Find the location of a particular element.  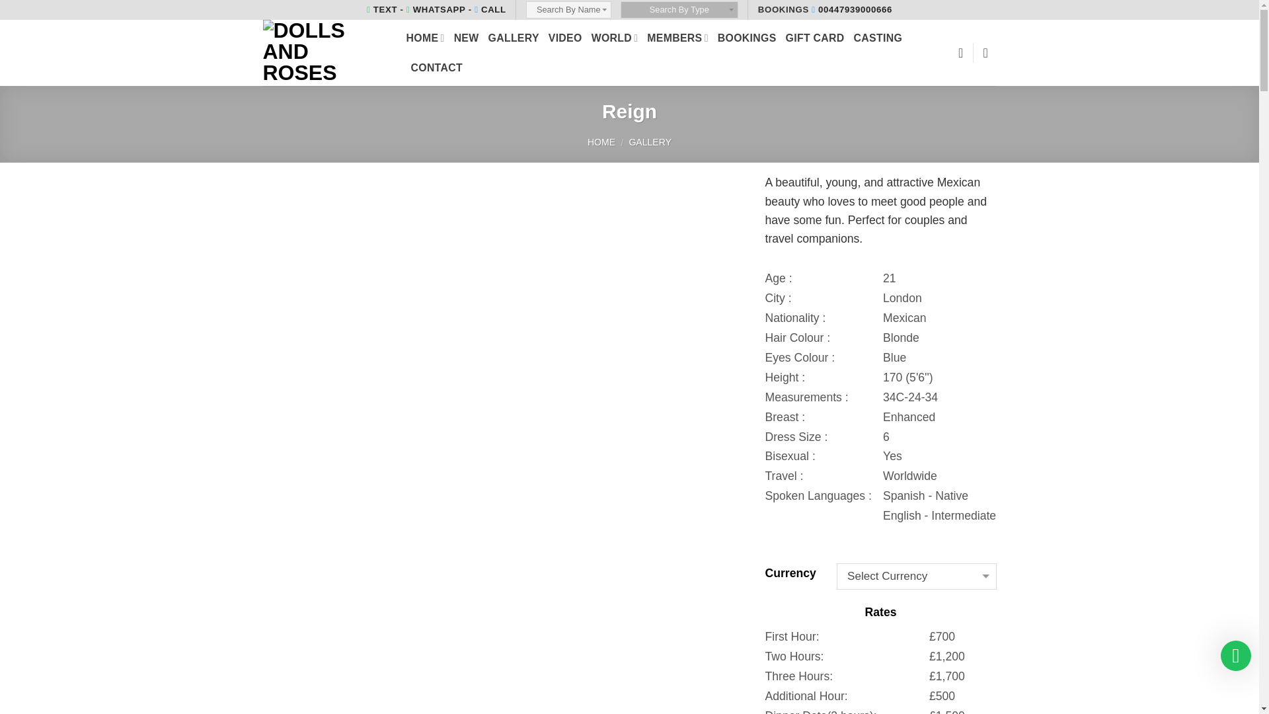

WORLD is located at coordinates (615, 37).